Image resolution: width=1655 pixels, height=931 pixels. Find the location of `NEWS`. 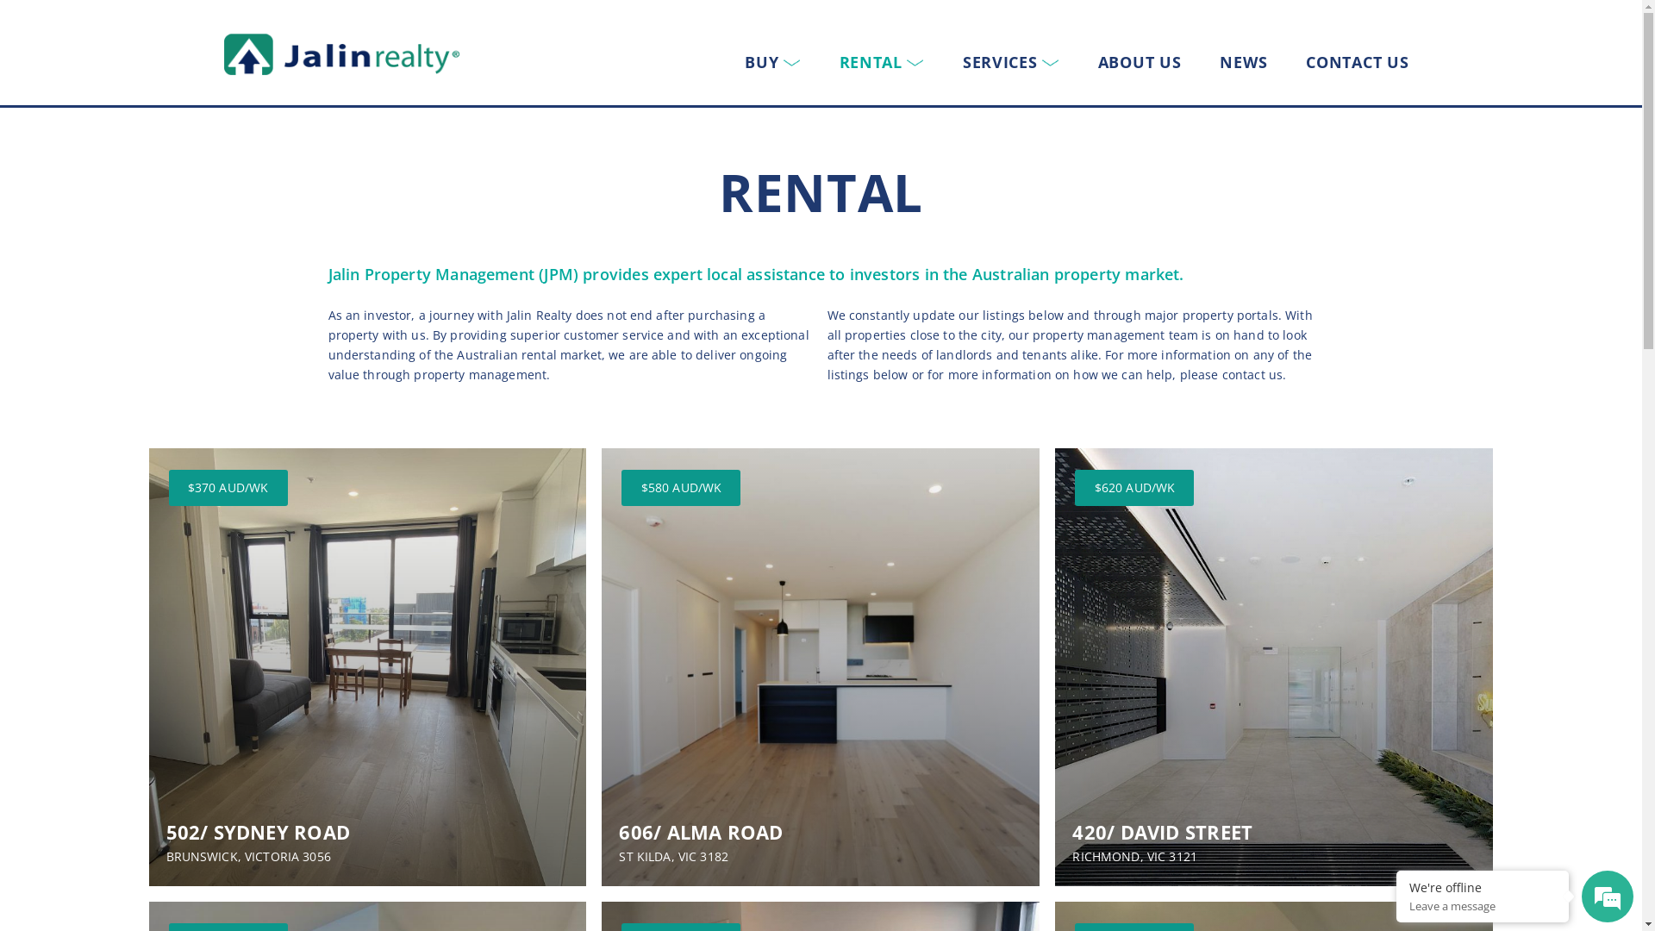

NEWS is located at coordinates (1243, 62).